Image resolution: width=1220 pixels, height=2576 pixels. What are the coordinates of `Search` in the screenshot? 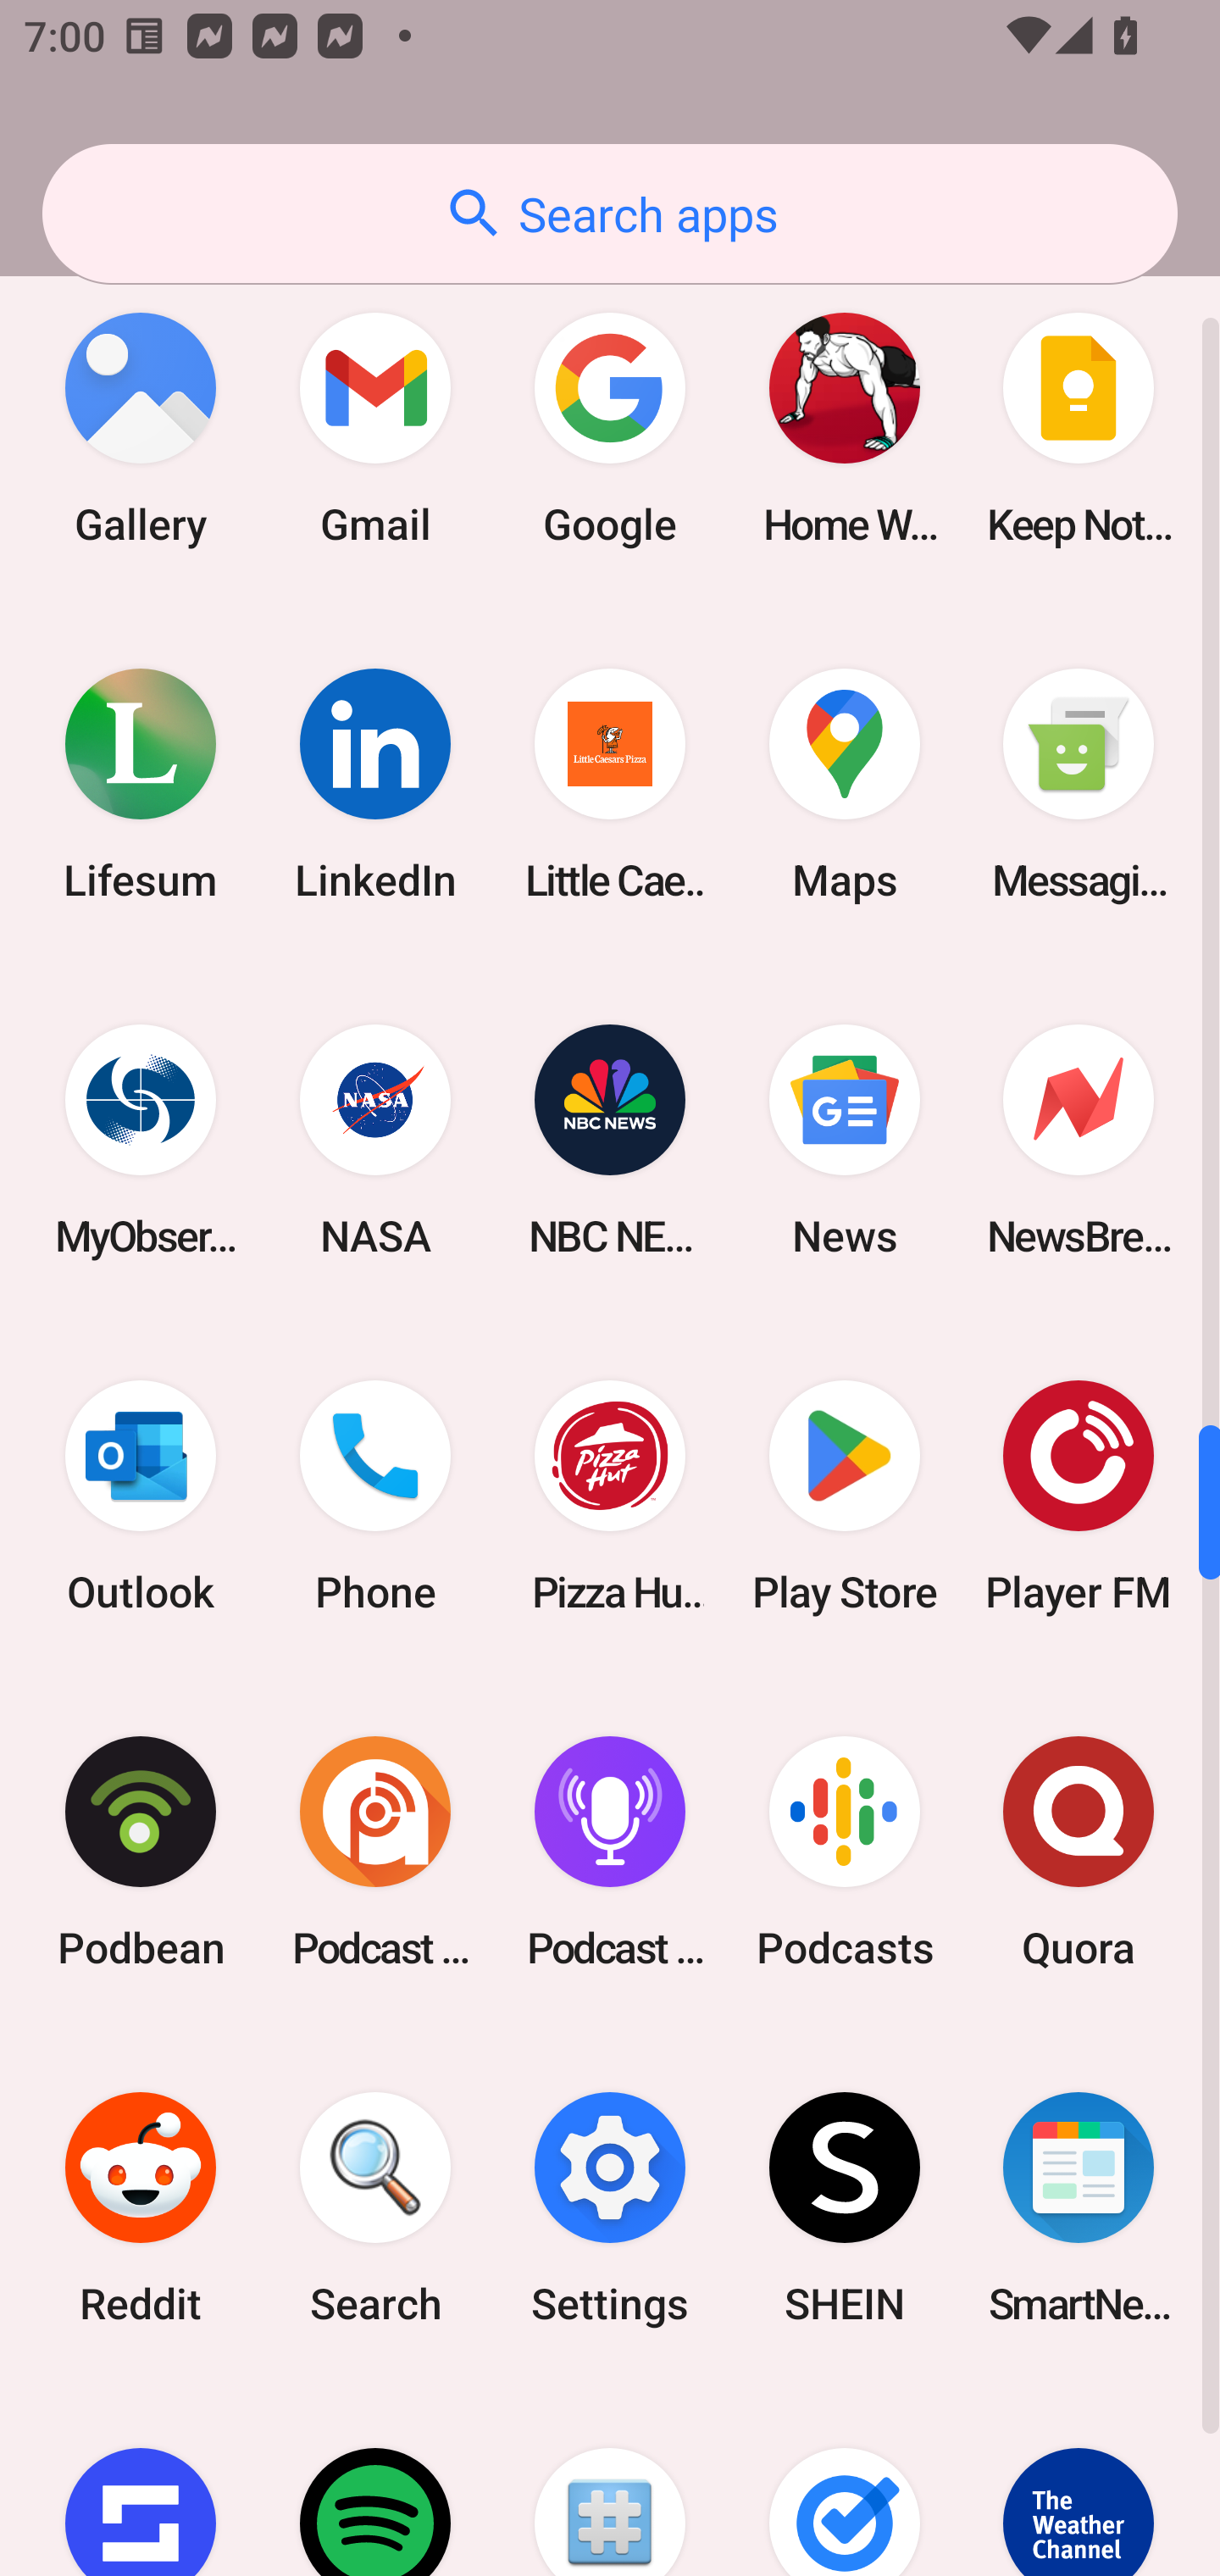 It's located at (375, 2207).